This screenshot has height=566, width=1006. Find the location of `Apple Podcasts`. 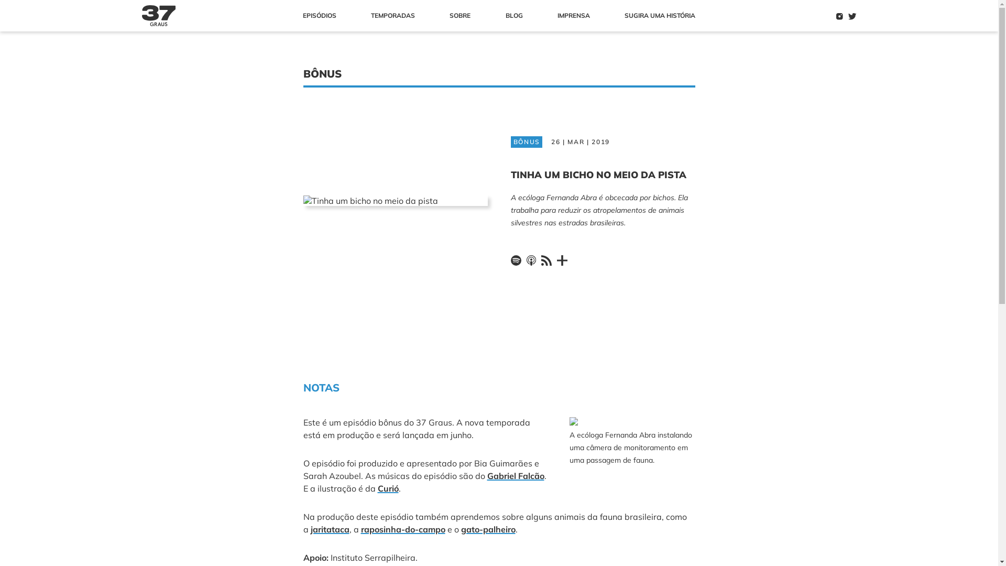

Apple Podcasts is located at coordinates (533, 260).